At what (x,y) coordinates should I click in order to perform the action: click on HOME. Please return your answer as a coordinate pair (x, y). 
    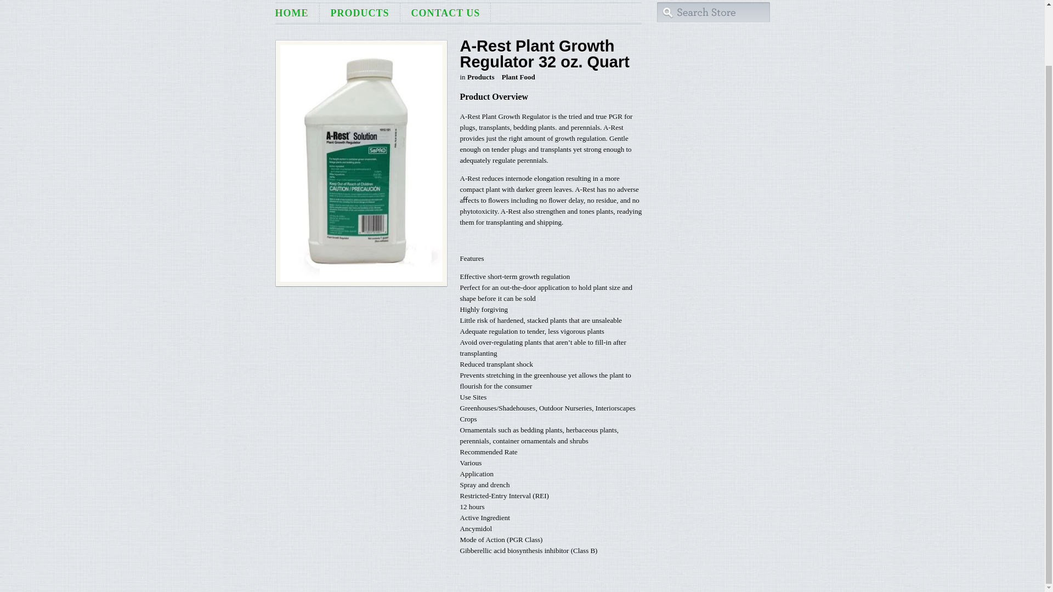
    Looking at the image, I should click on (297, 13).